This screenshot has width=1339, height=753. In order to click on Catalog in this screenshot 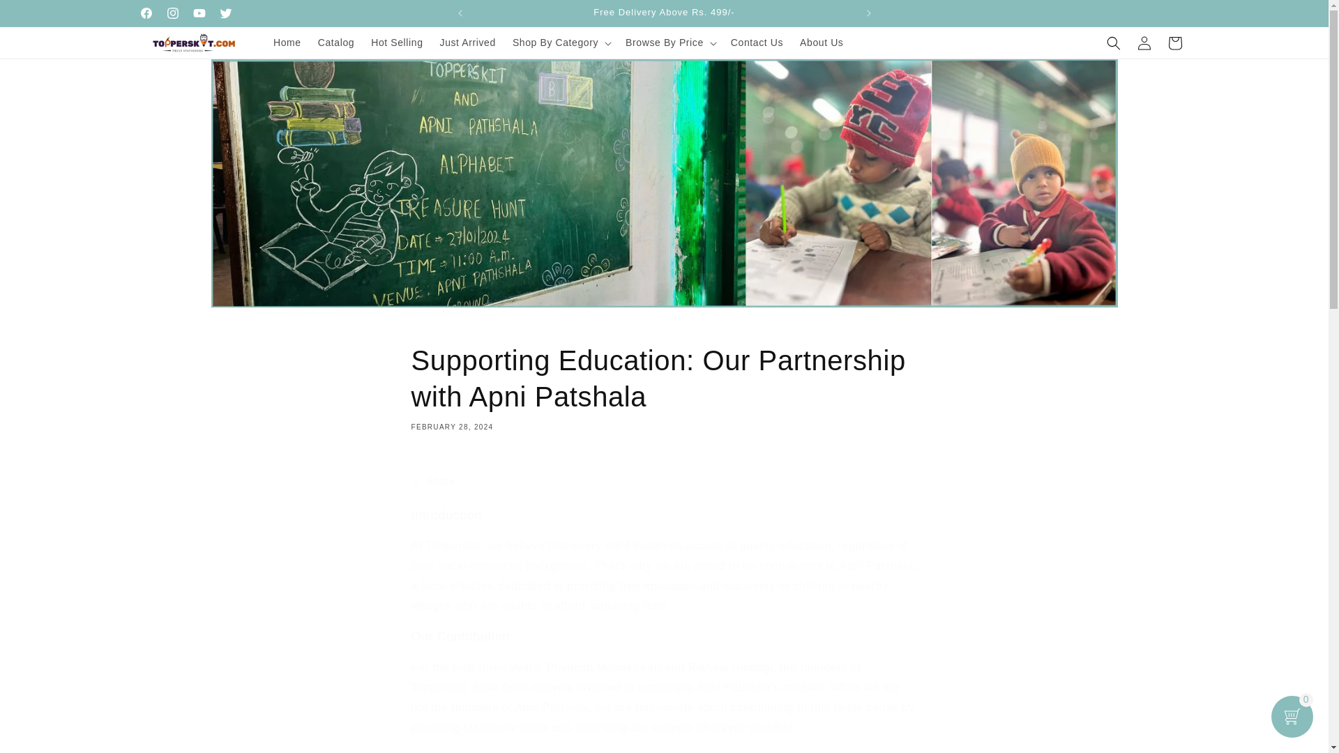, I will do `click(336, 42)`.